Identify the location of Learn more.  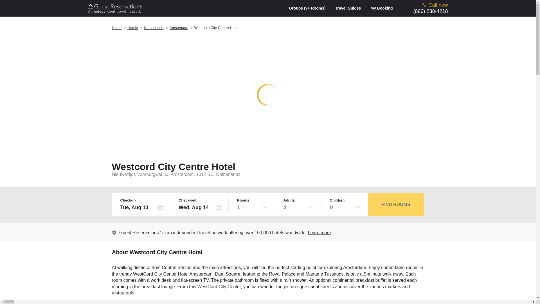
(114, 232).